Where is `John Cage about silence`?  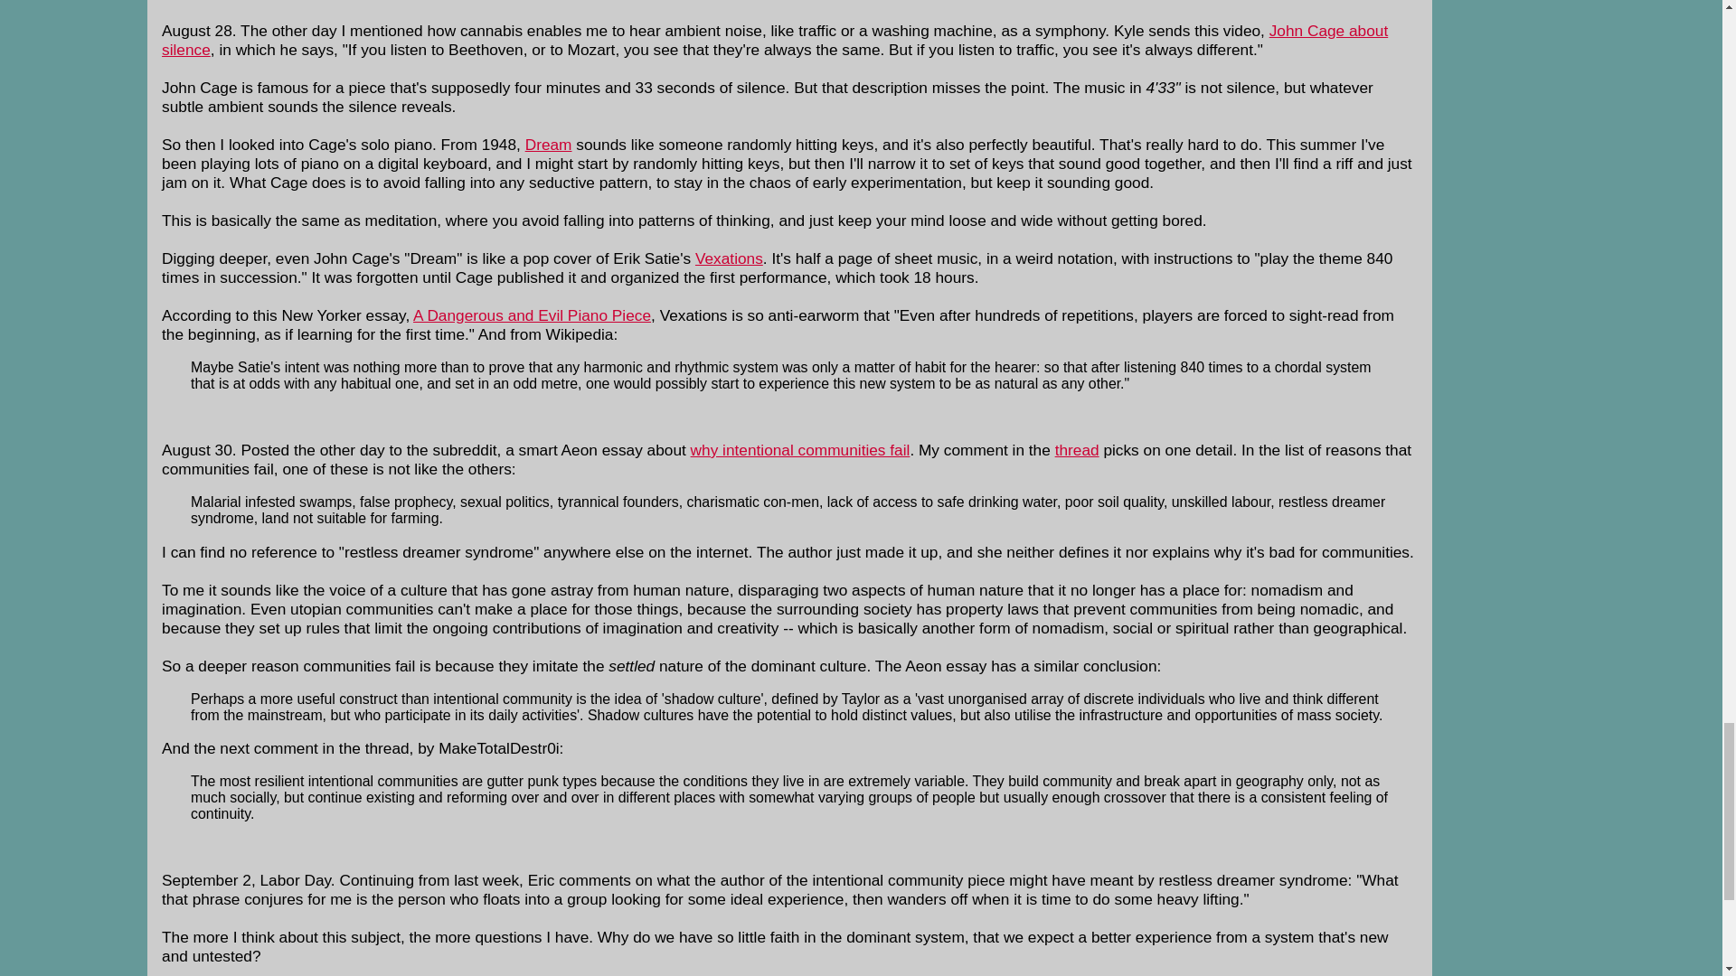 John Cage about silence is located at coordinates (774, 40).